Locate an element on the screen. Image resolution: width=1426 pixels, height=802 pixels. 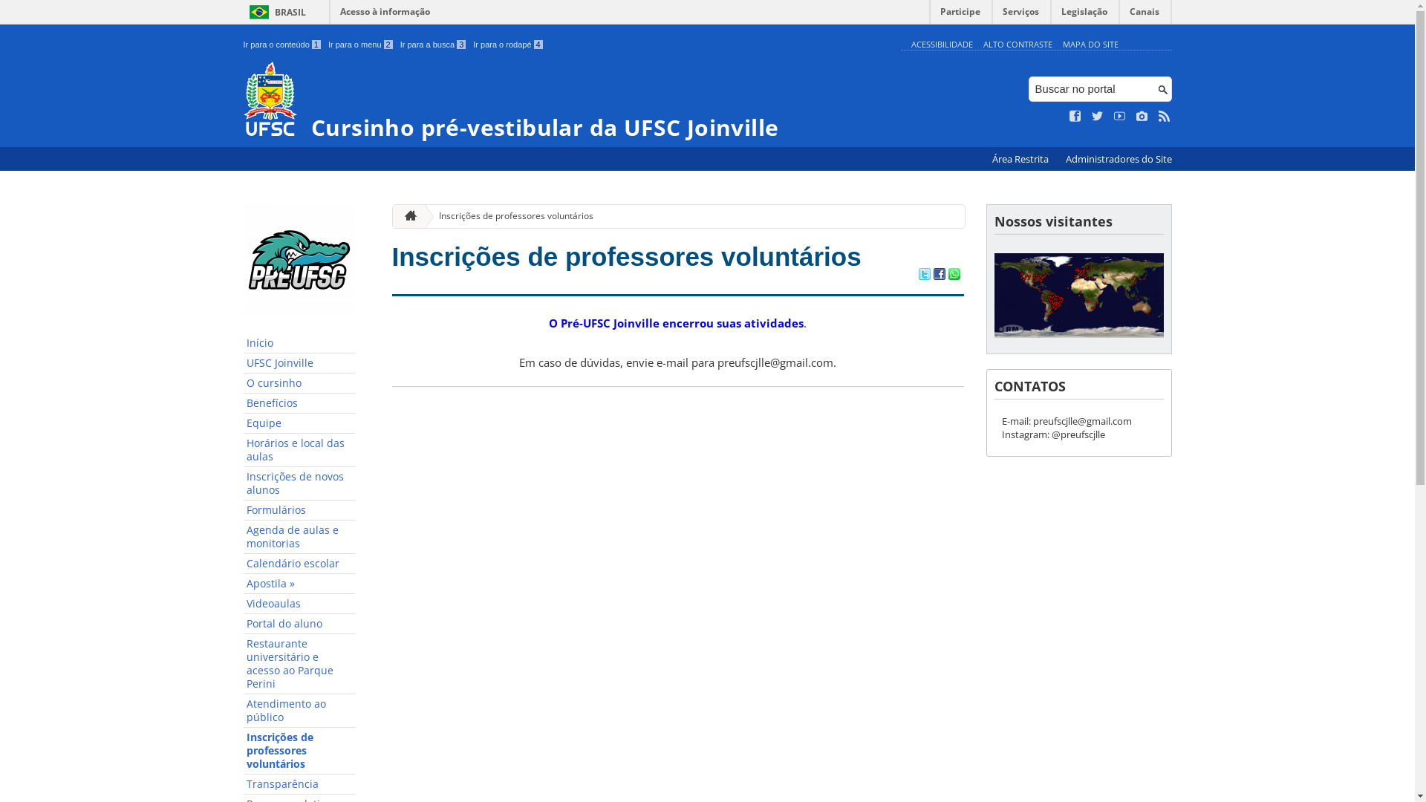
O cursinho is located at coordinates (299, 383).